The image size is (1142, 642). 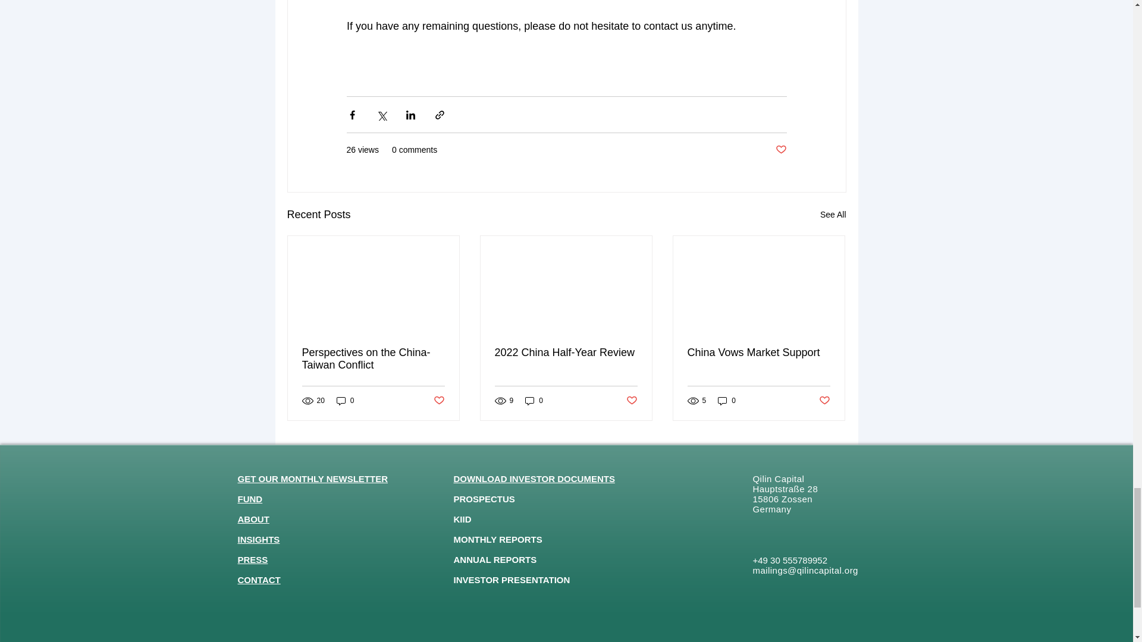 What do you see at coordinates (534, 401) in the screenshot?
I see `0` at bounding box center [534, 401].